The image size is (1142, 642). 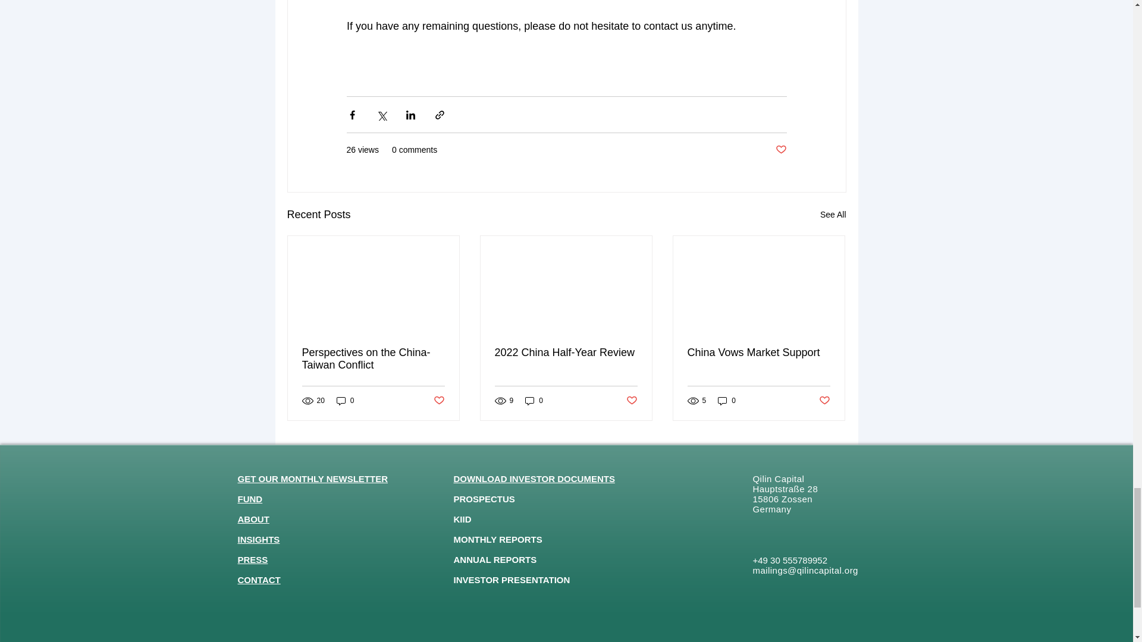 What do you see at coordinates (534, 401) in the screenshot?
I see `0` at bounding box center [534, 401].